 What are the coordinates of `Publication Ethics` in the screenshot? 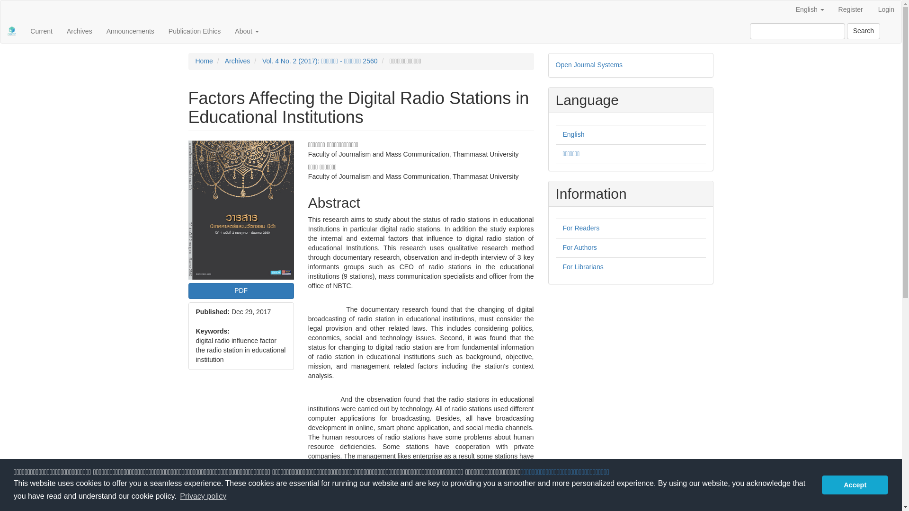 It's located at (195, 31).